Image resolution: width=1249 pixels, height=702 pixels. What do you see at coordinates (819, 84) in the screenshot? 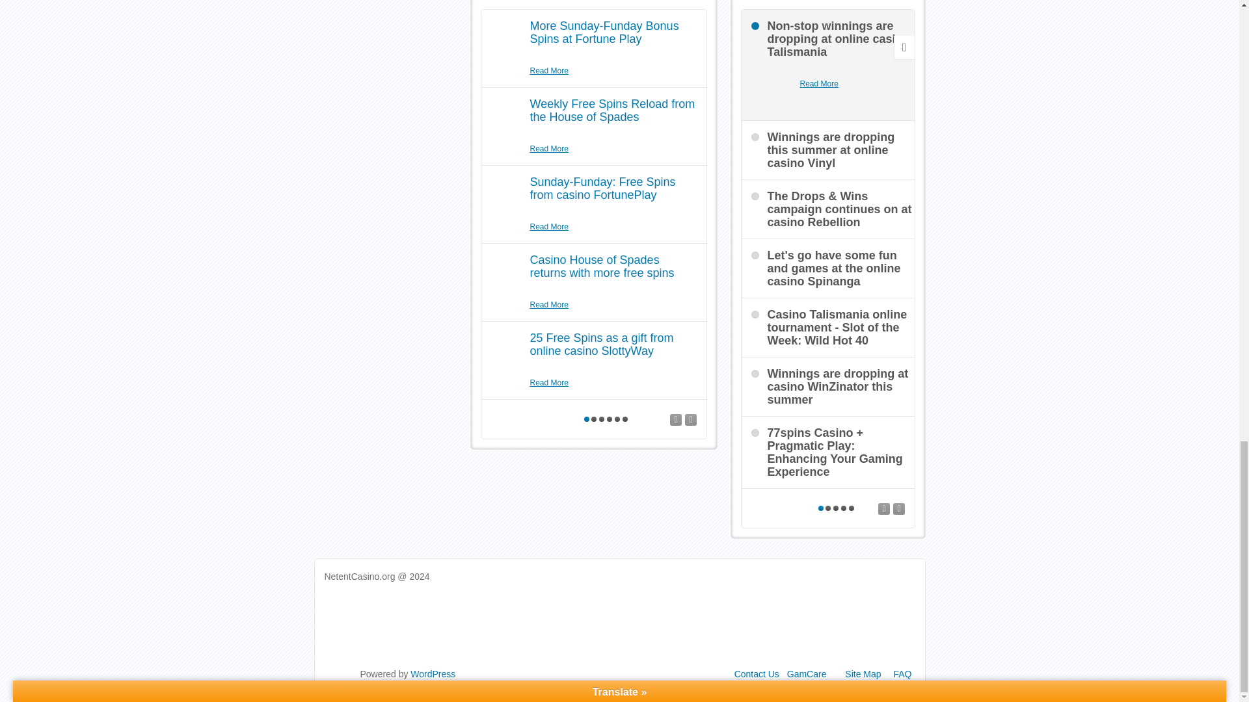
I see `Read More` at bounding box center [819, 84].